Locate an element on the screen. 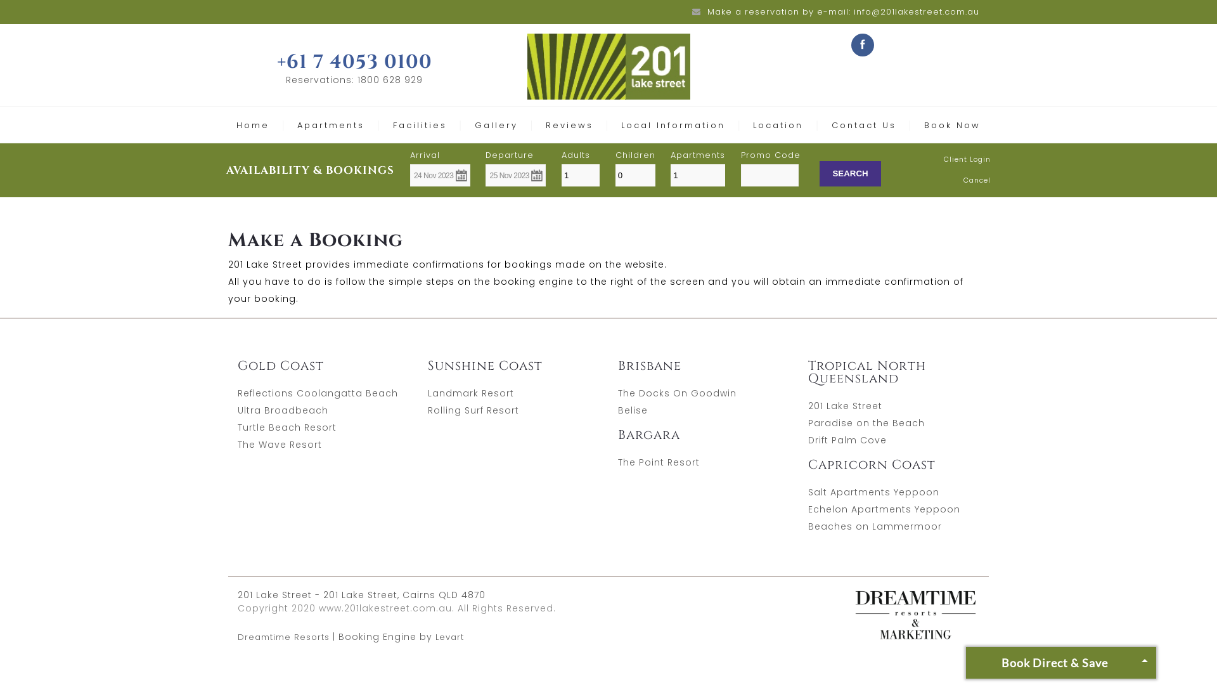 Image resolution: width=1217 pixels, height=685 pixels. Book Now is located at coordinates (952, 126).